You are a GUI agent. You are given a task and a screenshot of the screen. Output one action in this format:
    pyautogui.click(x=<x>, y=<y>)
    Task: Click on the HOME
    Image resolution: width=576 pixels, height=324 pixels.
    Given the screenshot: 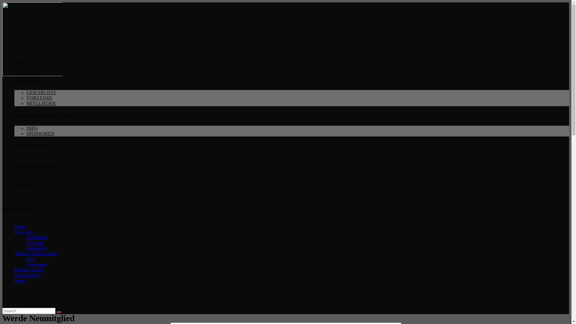 What is the action you would take?
    pyautogui.click(x=23, y=61)
    